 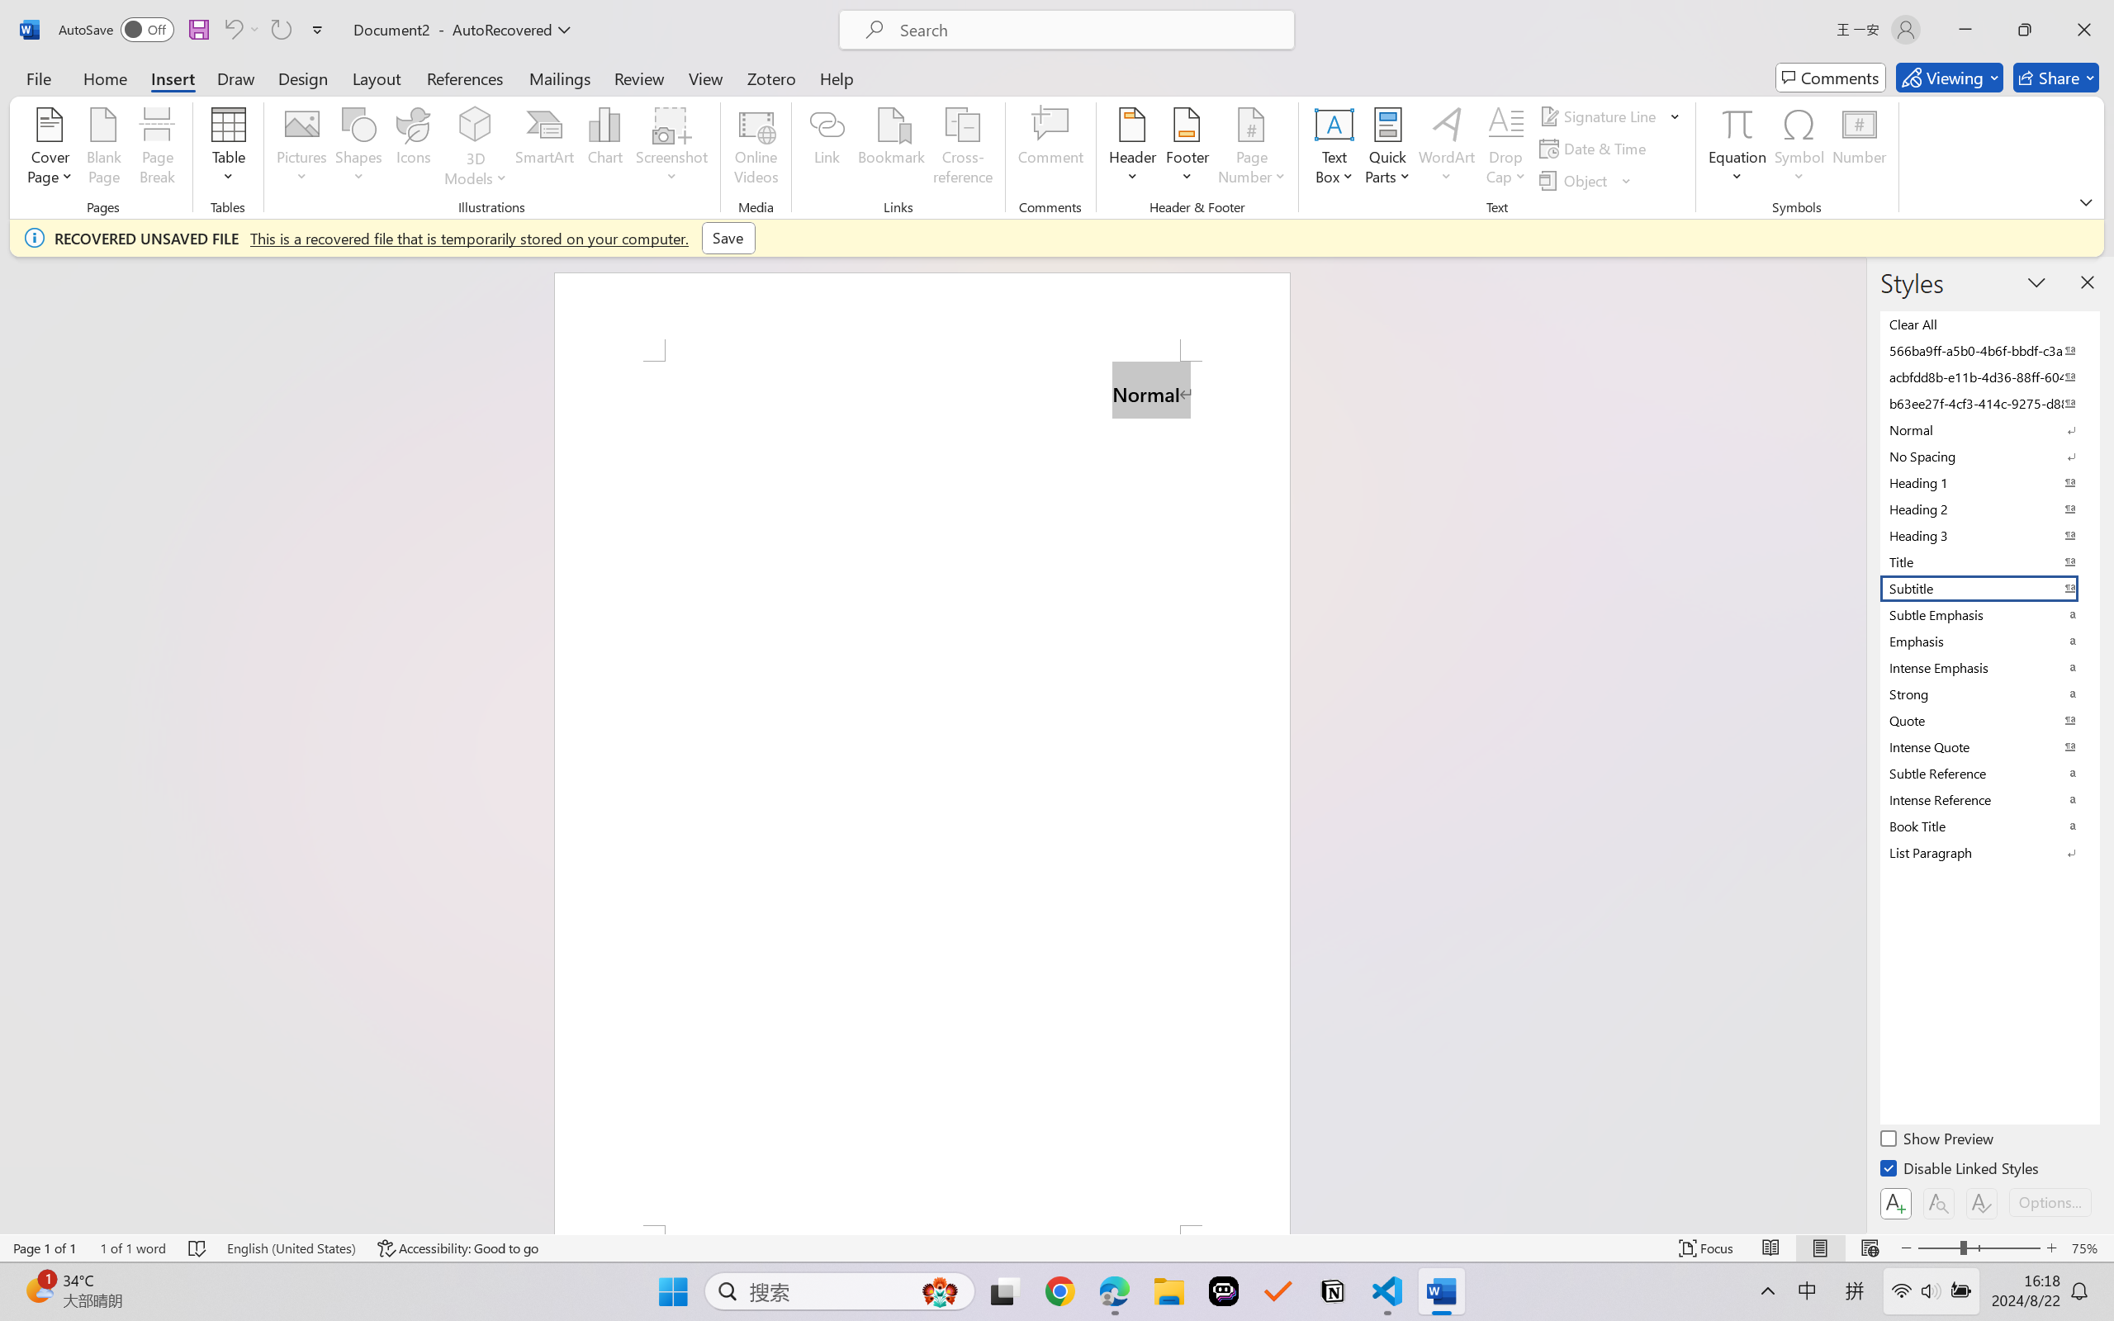 I want to click on Equation, so click(x=1737, y=149).